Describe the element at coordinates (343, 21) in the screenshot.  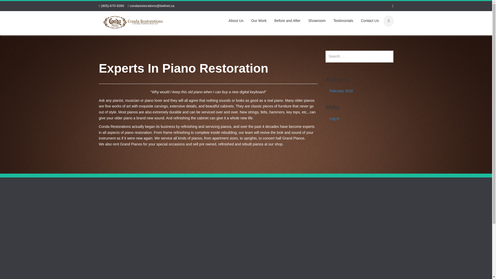
I see `Testimonials` at that location.